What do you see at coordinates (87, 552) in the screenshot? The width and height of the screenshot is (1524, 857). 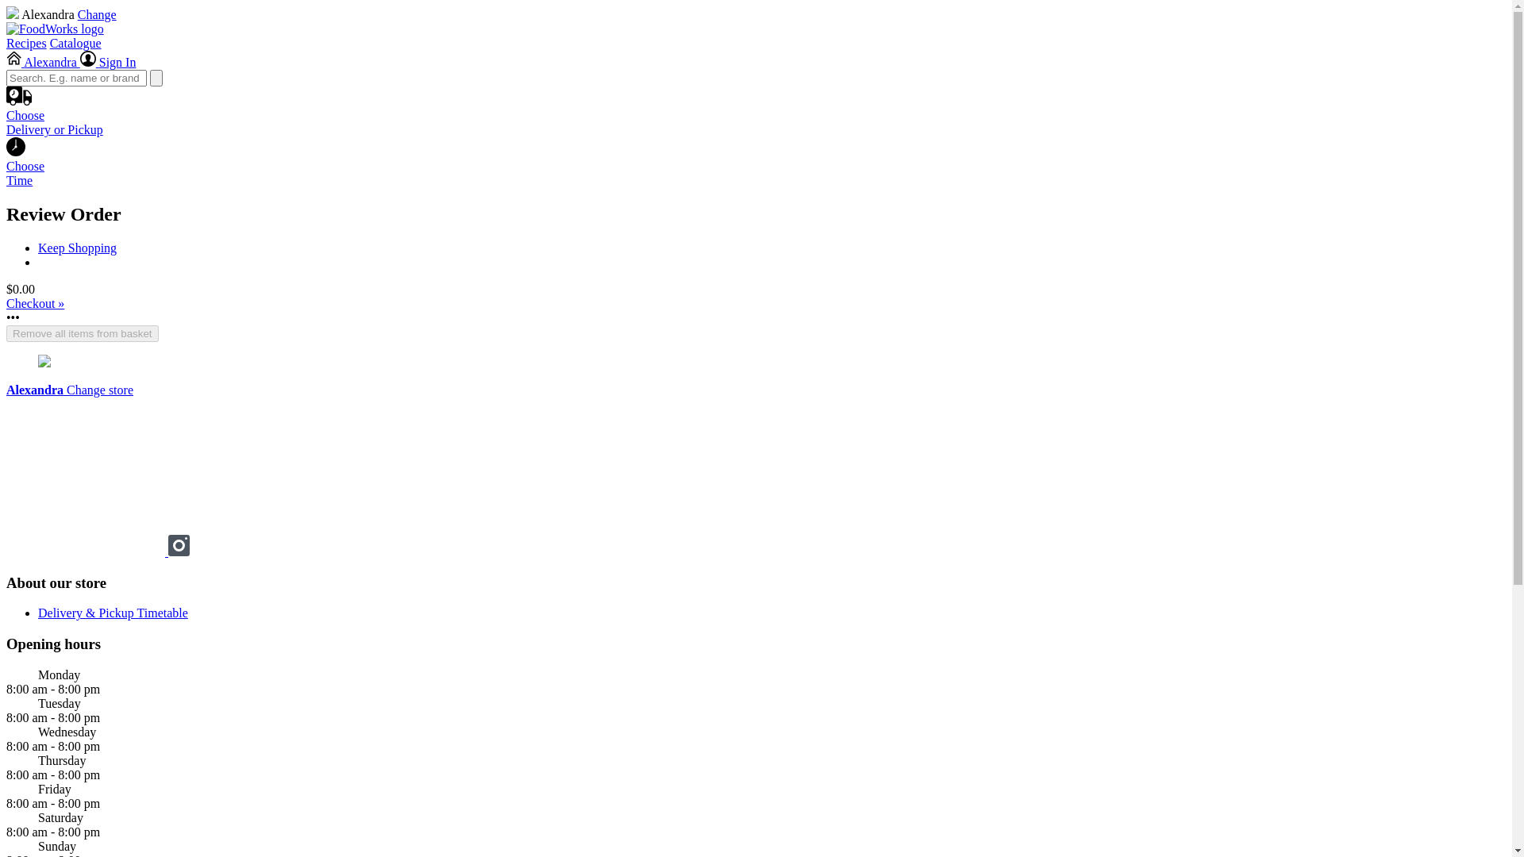 I see `Facebook` at bounding box center [87, 552].